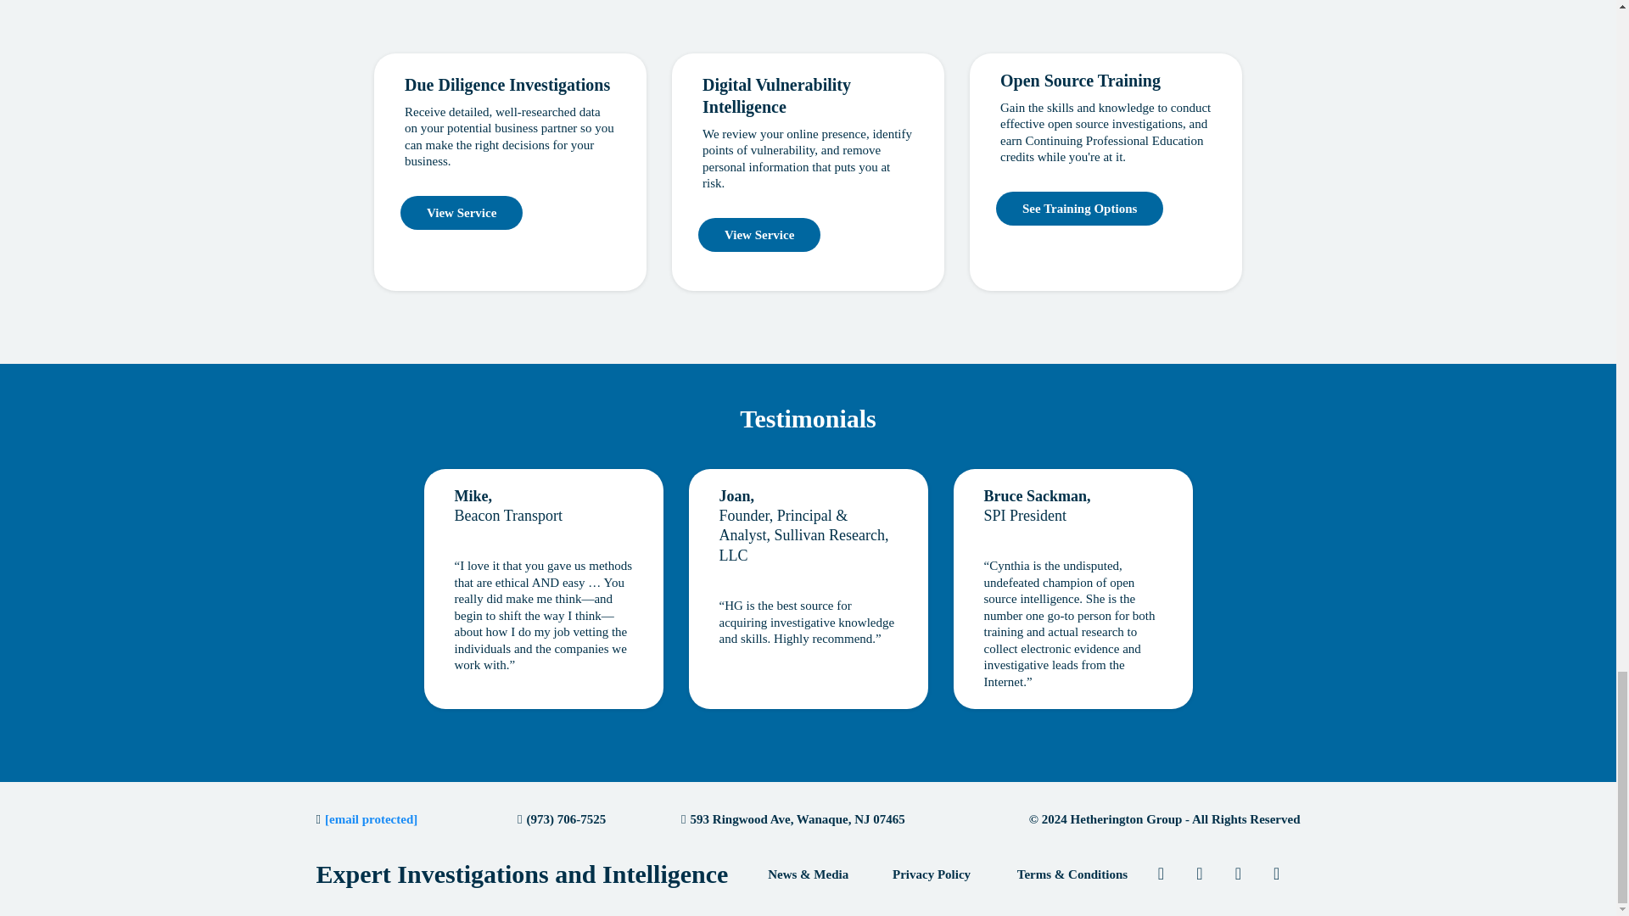 This screenshot has height=916, width=1629. Describe the element at coordinates (462, 213) in the screenshot. I see `View Service` at that location.